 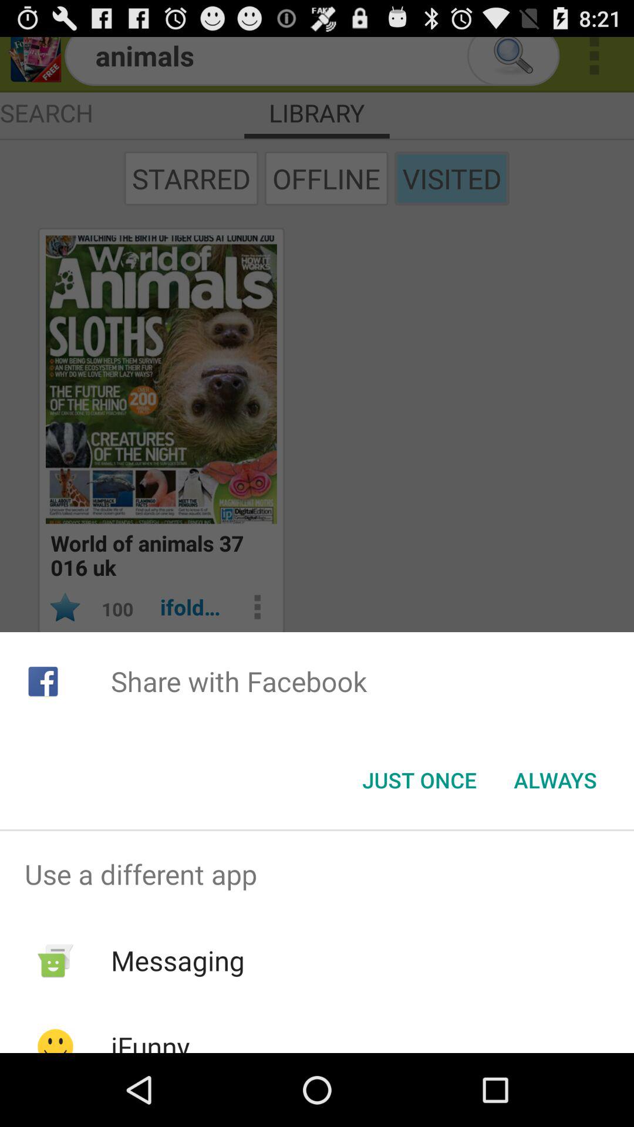 I want to click on swipe to use a different app, so click(x=317, y=874).